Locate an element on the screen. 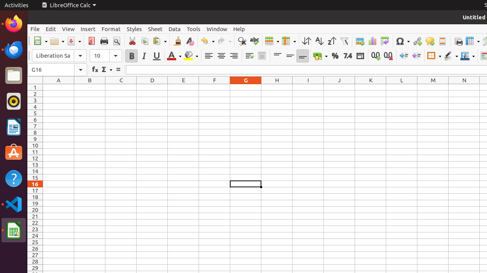  New is located at coordinates (40, 41).